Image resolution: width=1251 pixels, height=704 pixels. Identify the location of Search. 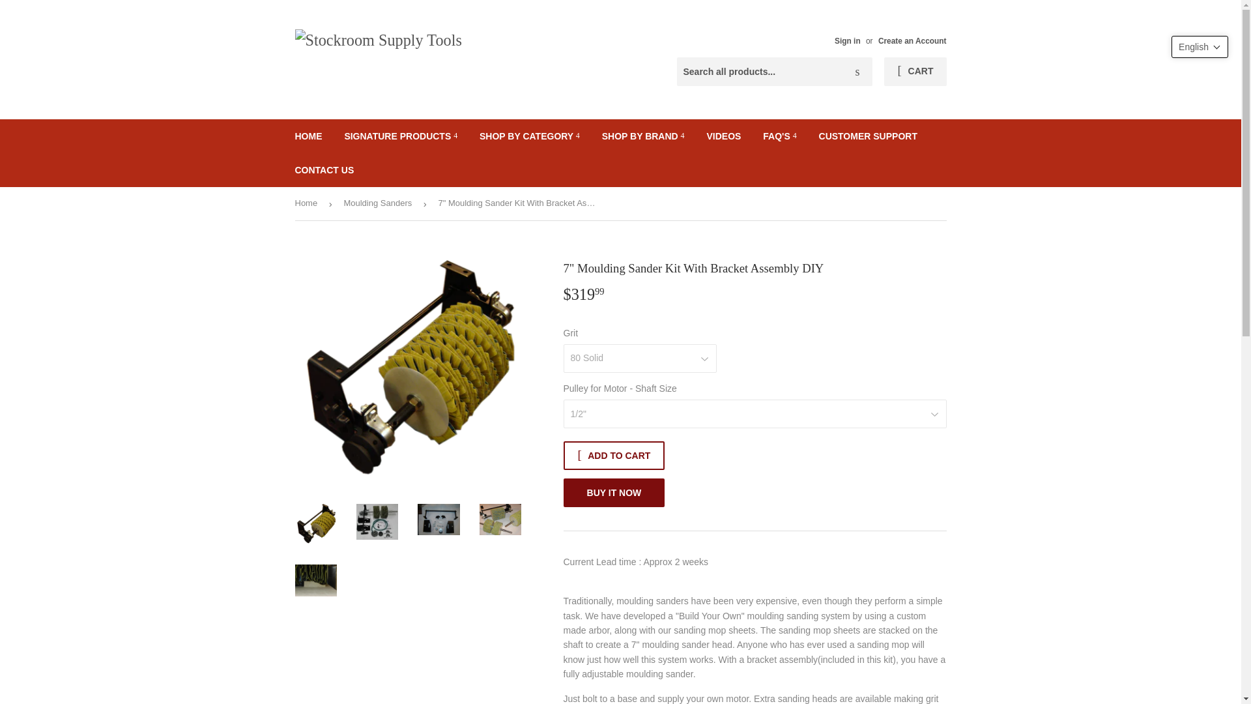
(857, 72).